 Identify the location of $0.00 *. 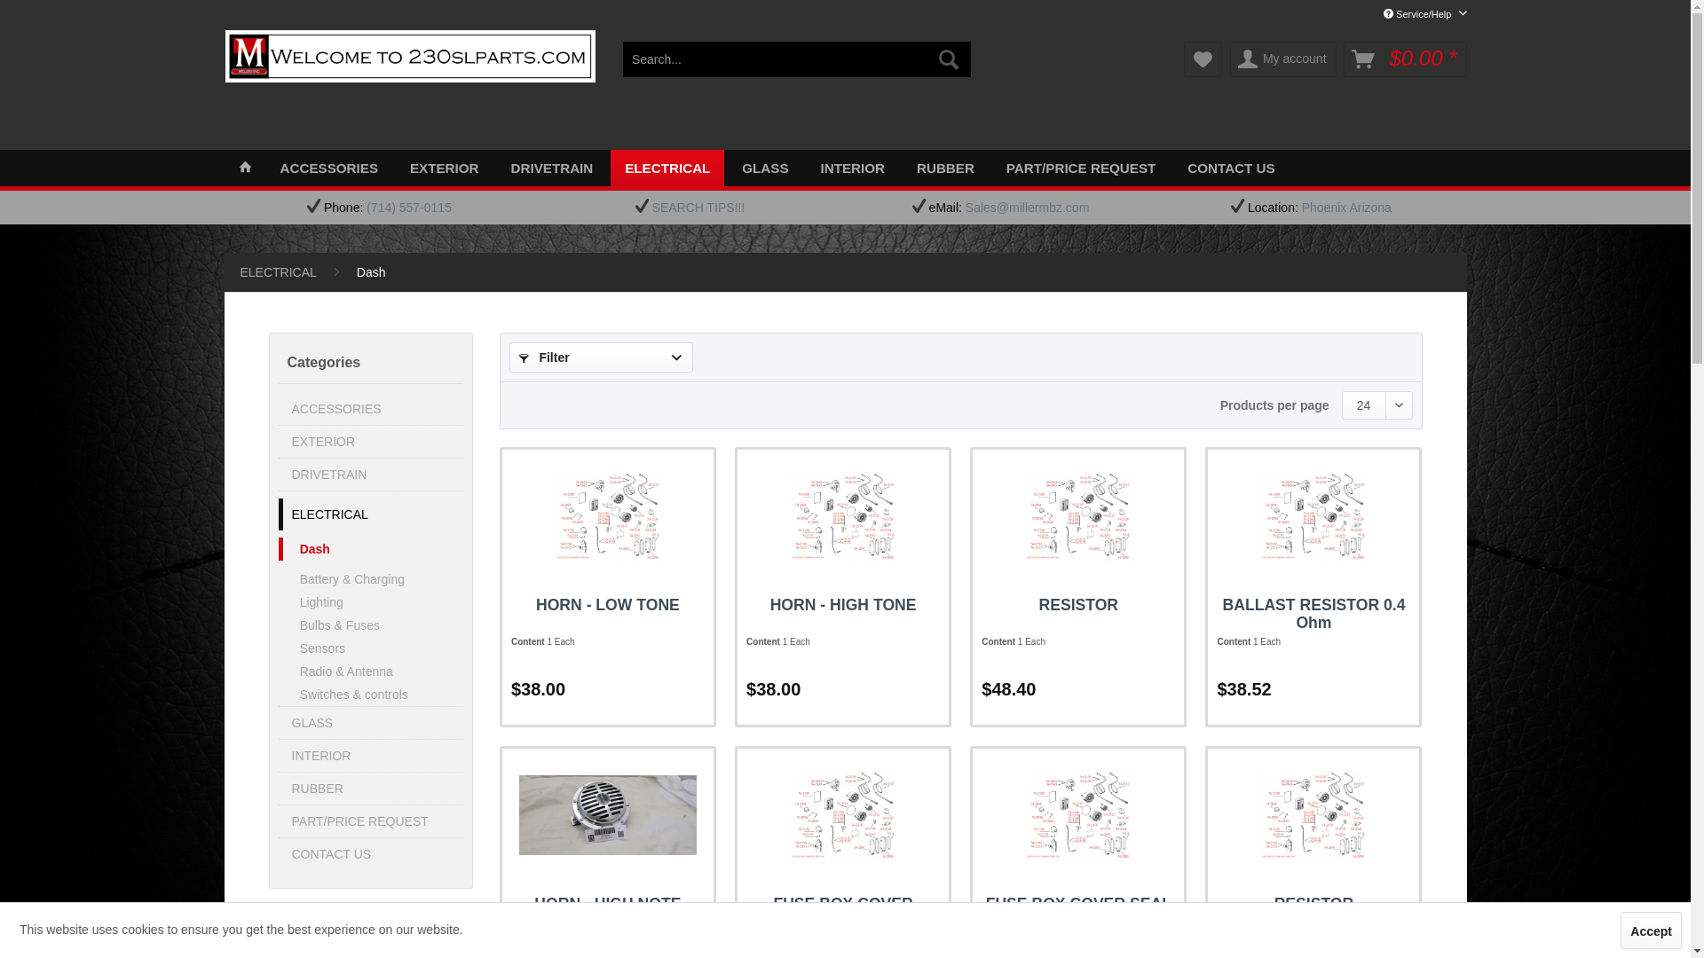
(1405, 59).